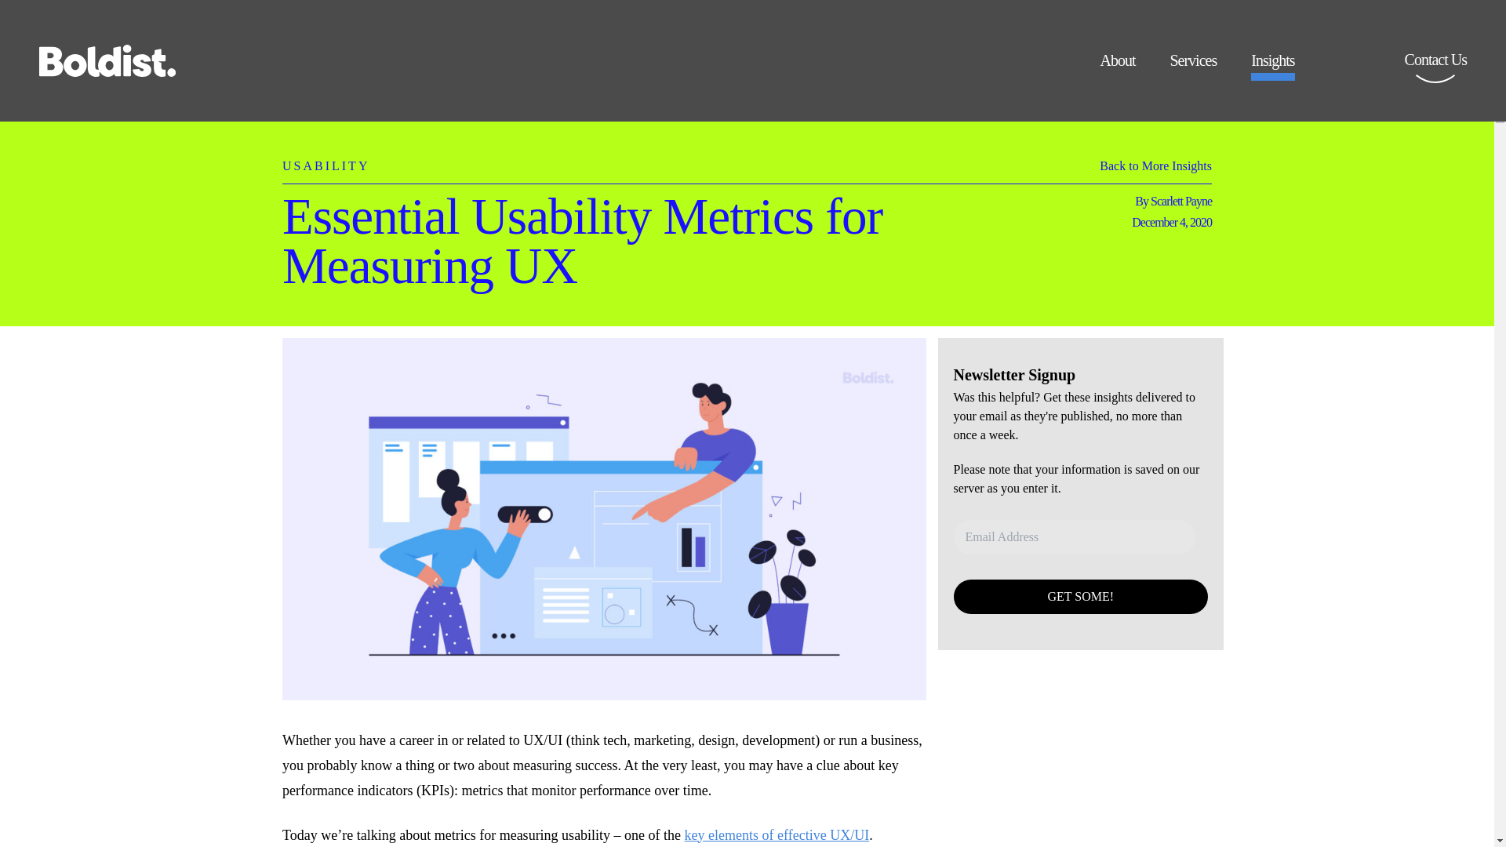 This screenshot has height=847, width=1506. What do you see at coordinates (1272, 66) in the screenshot?
I see `Insights` at bounding box center [1272, 66].